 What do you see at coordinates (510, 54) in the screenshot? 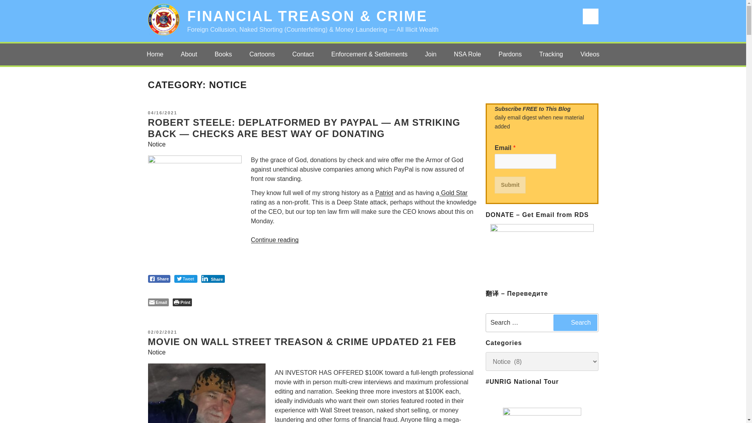
I see `Pardons` at bounding box center [510, 54].